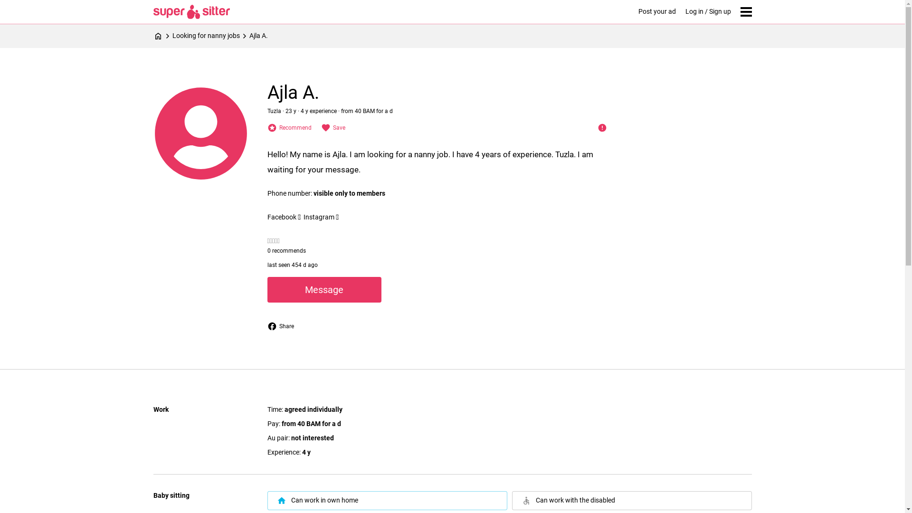  What do you see at coordinates (708, 12) in the screenshot?
I see `Log in / Sign up` at bounding box center [708, 12].